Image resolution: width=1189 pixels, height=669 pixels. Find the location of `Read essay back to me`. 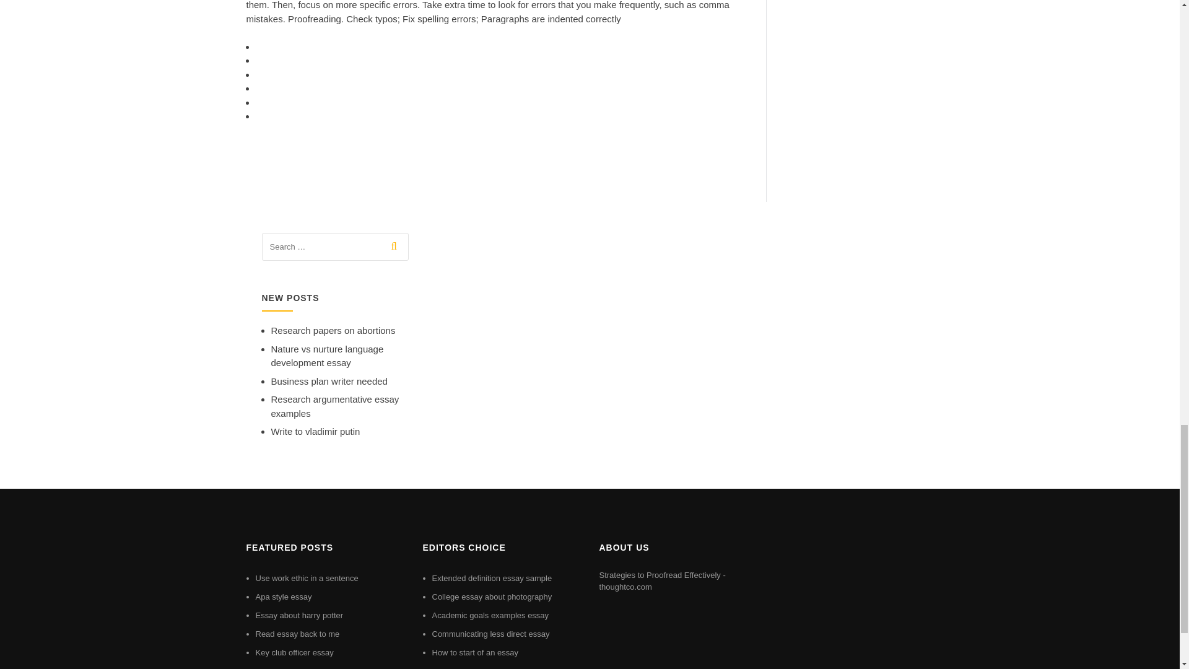

Read essay back to me is located at coordinates (297, 634).